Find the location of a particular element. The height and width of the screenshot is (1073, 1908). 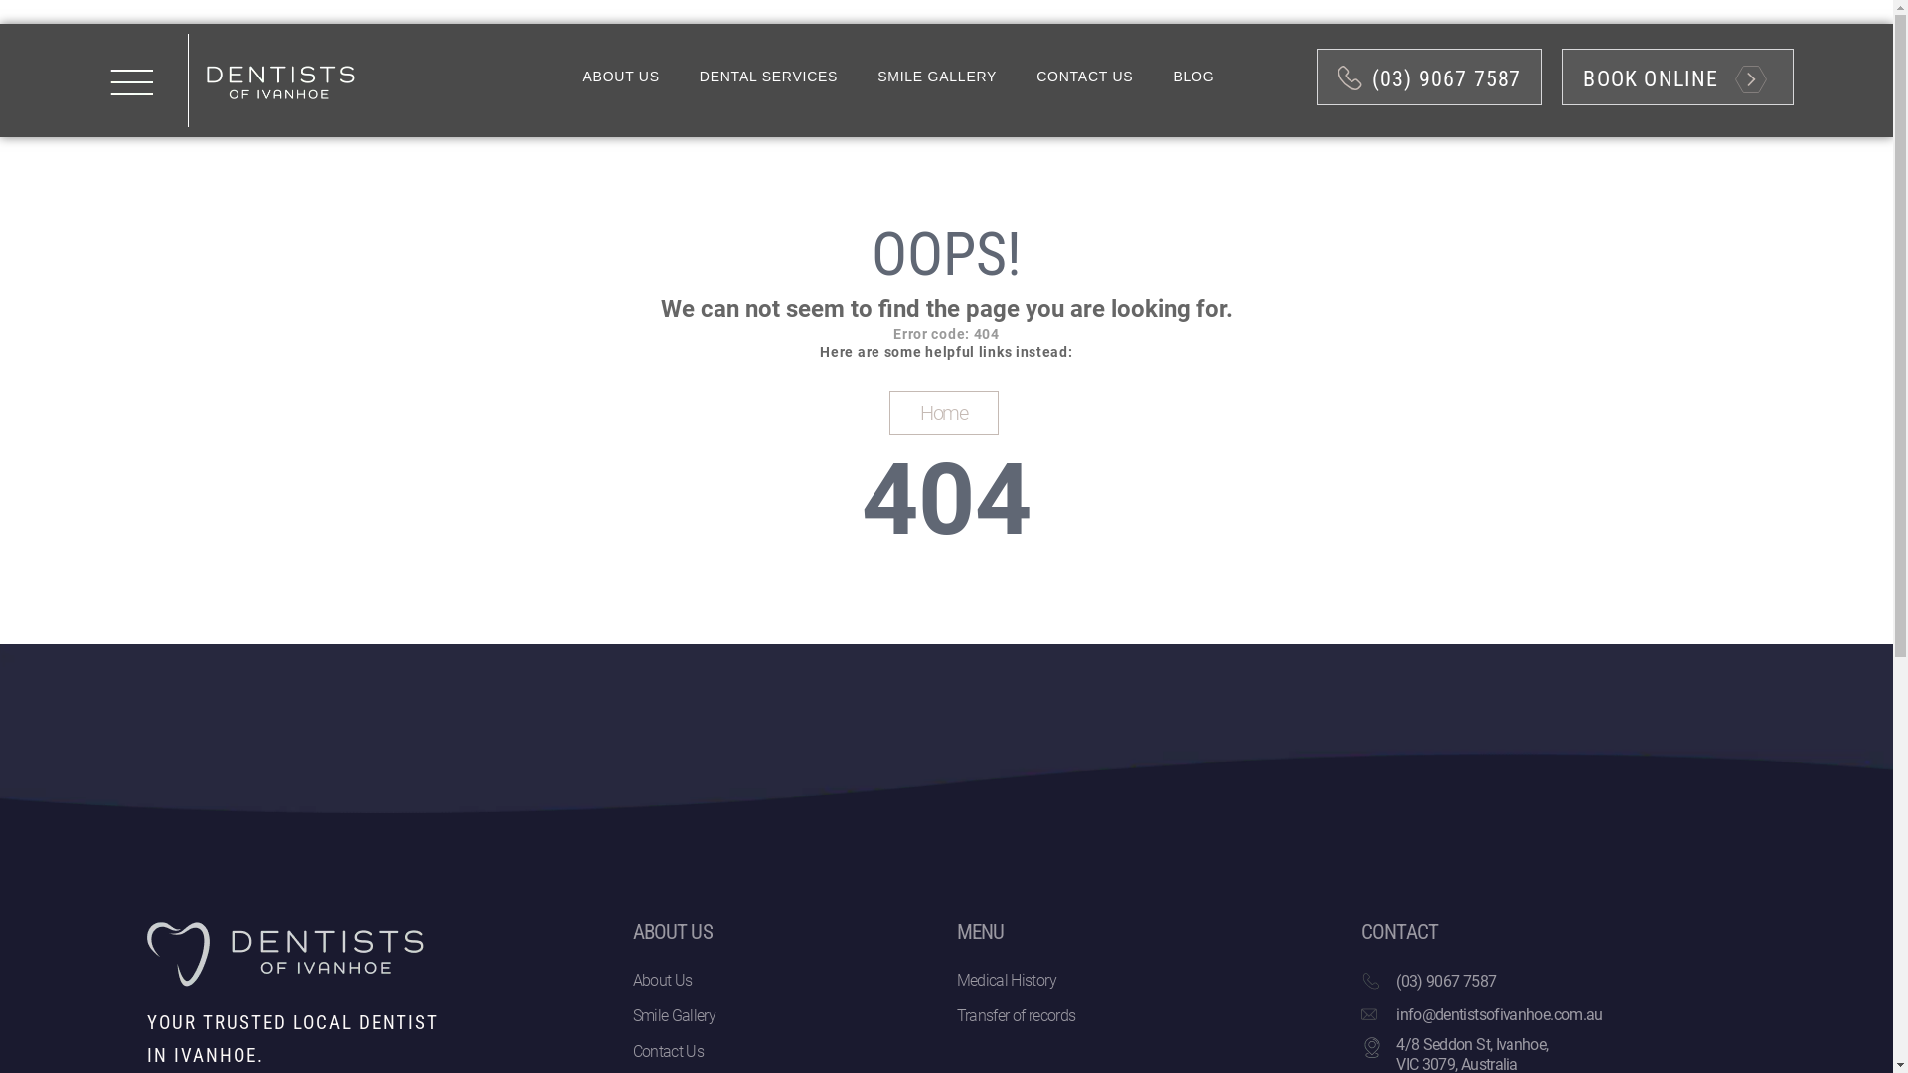

info@dentistsofivanhoe.com.au is located at coordinates (1499, 1015).